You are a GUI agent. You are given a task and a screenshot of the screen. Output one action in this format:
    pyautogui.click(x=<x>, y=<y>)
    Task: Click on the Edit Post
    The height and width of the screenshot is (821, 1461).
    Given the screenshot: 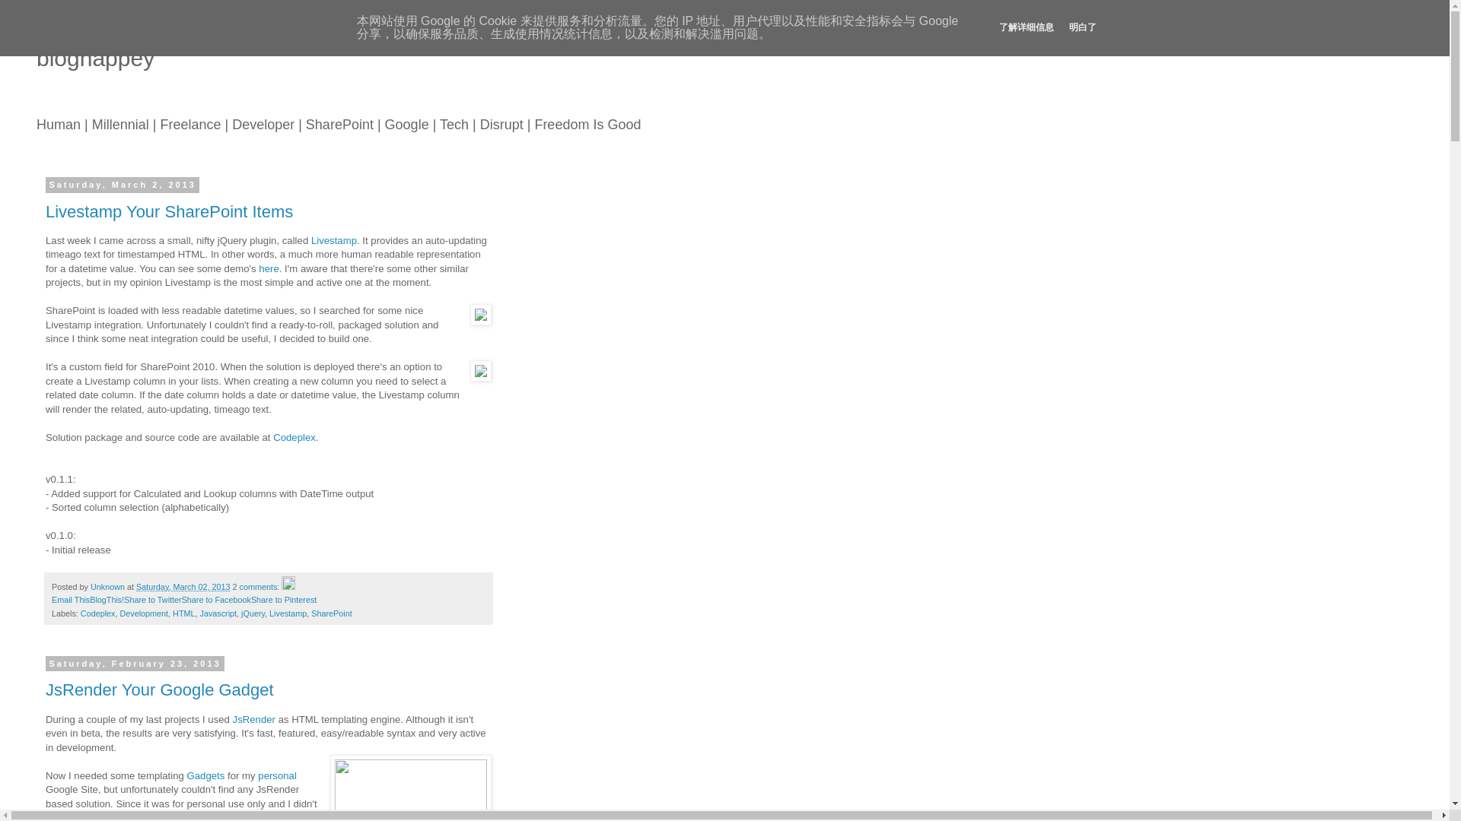 What is the action you would take?
    pyautogui.click(x=288, y=586)
    